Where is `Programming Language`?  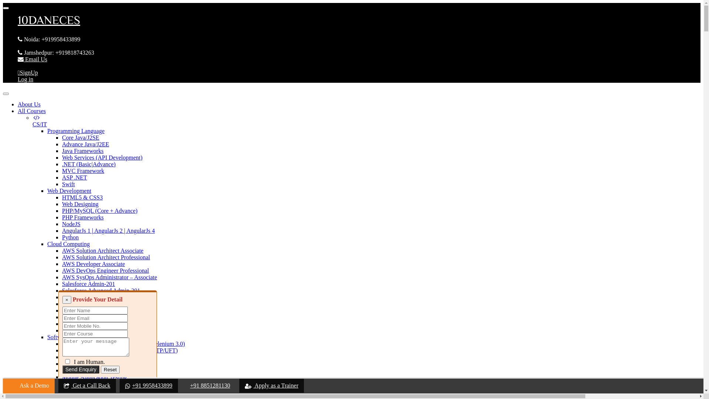 Programming Language is located at coordinates (76, 131).